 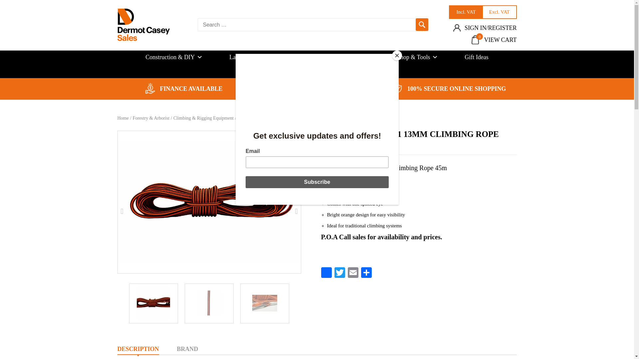 I want to click on Search, so click(x=422, y=25).